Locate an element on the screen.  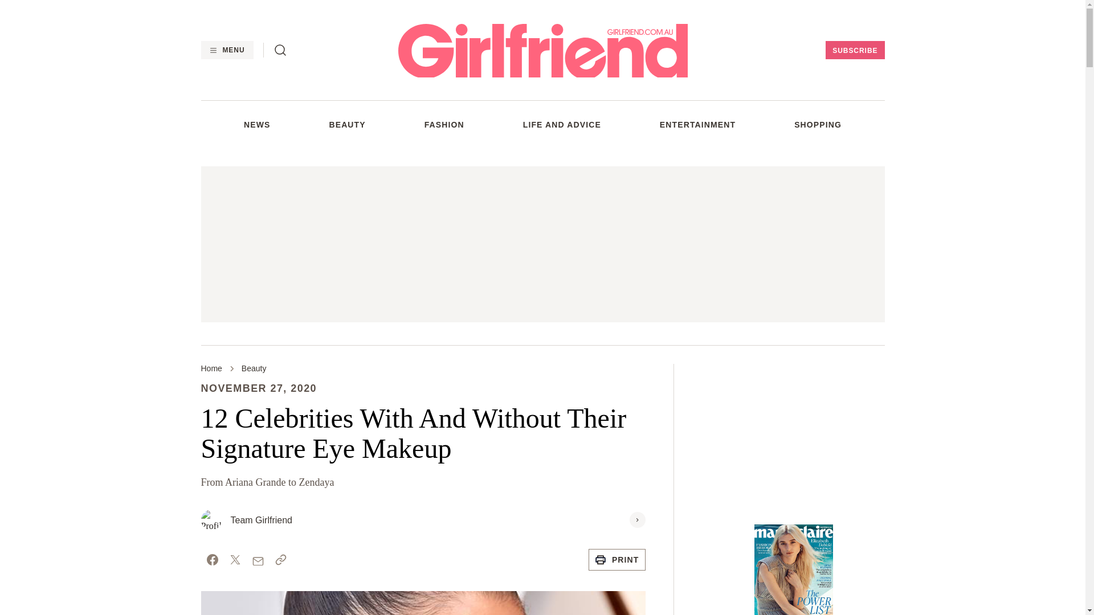
SHOPPING is located at coordinates (817, 124).